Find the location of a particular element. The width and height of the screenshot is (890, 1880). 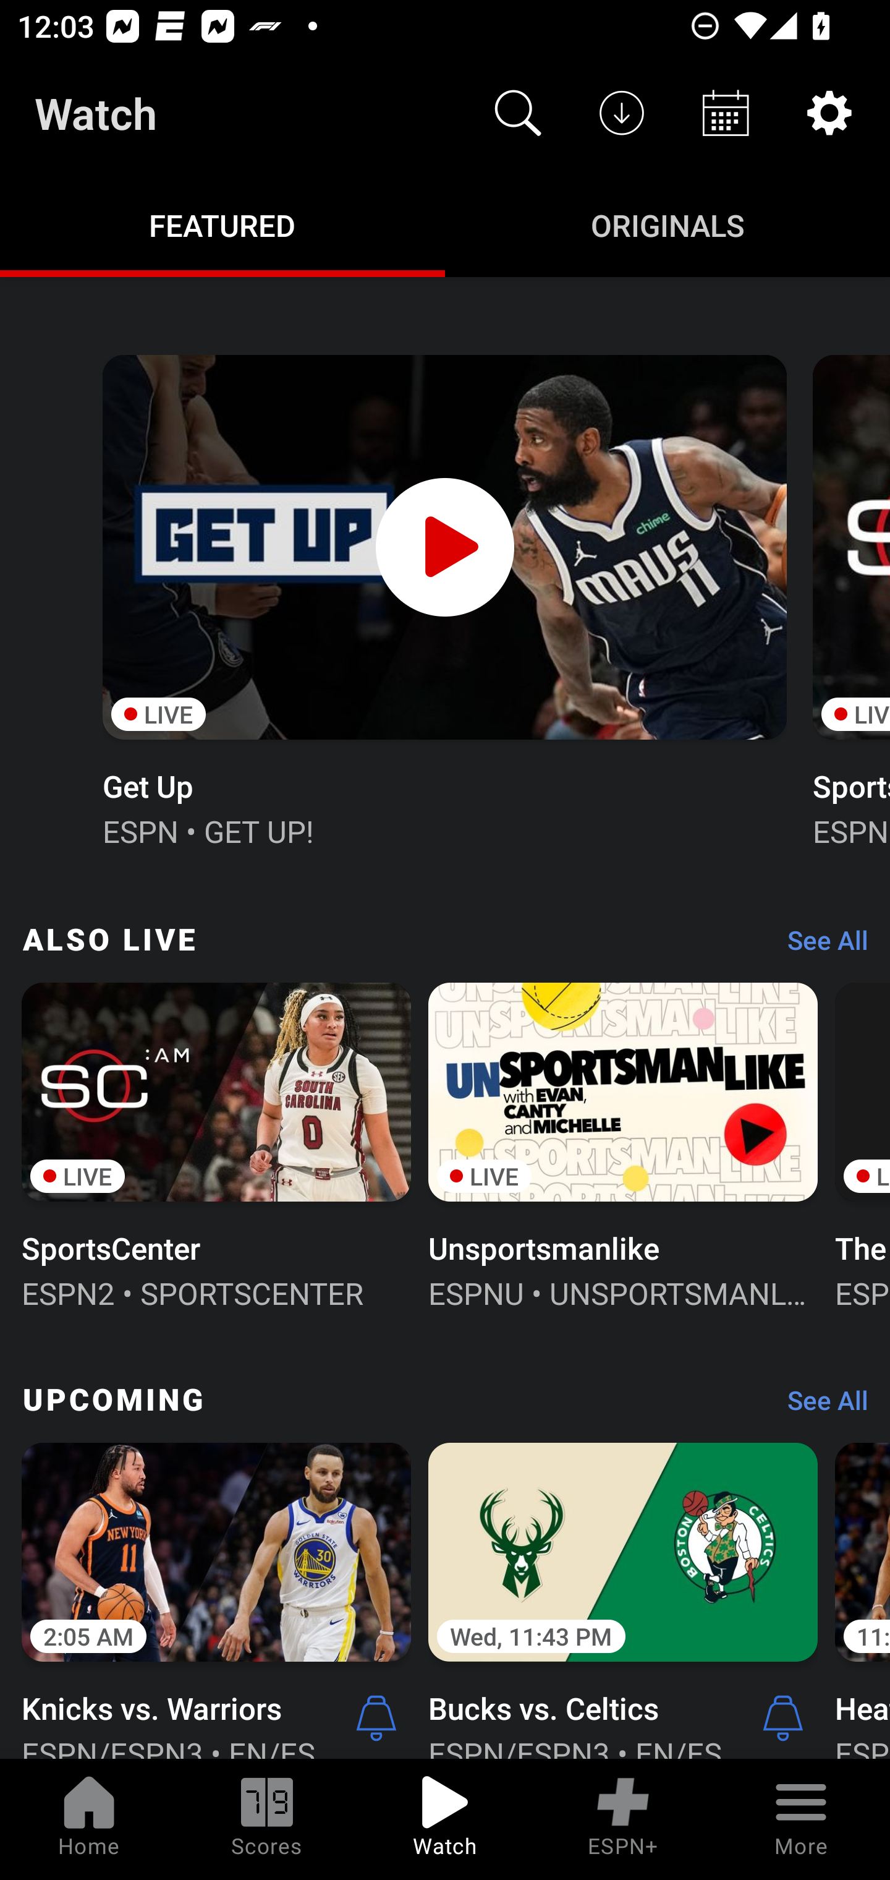

Schedule is located at coordinates (726, 113).